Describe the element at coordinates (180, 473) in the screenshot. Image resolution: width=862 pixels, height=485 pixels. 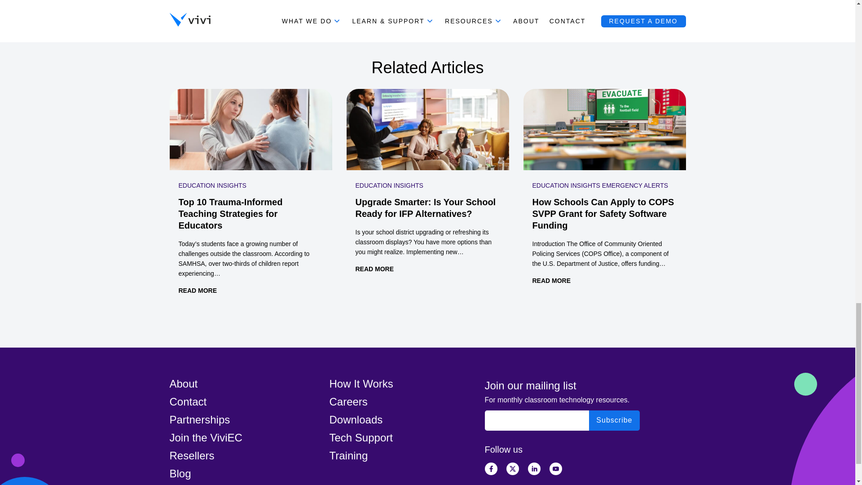
I see `Blog` at that location.